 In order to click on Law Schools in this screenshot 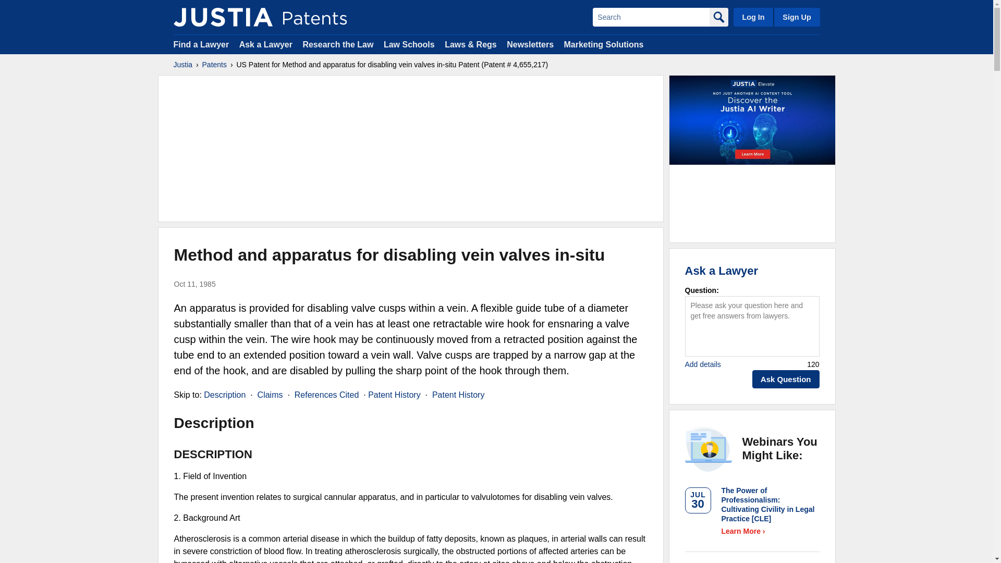, I will do `click(409, 44)`.